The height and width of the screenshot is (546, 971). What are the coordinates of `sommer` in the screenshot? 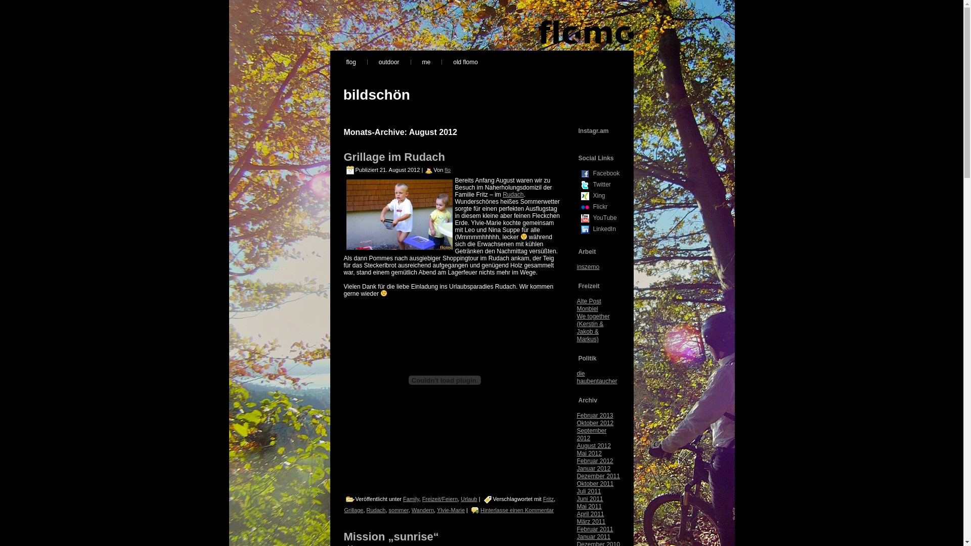 It's located at (399, 510).